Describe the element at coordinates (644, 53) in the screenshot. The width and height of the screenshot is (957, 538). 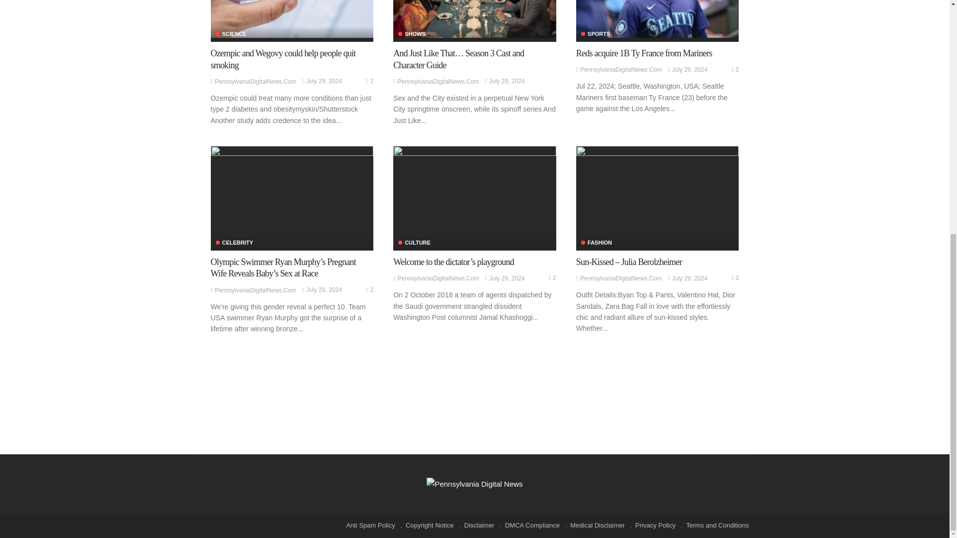
I see `Reds acquire 1B Ty France from Mariners` at that location.